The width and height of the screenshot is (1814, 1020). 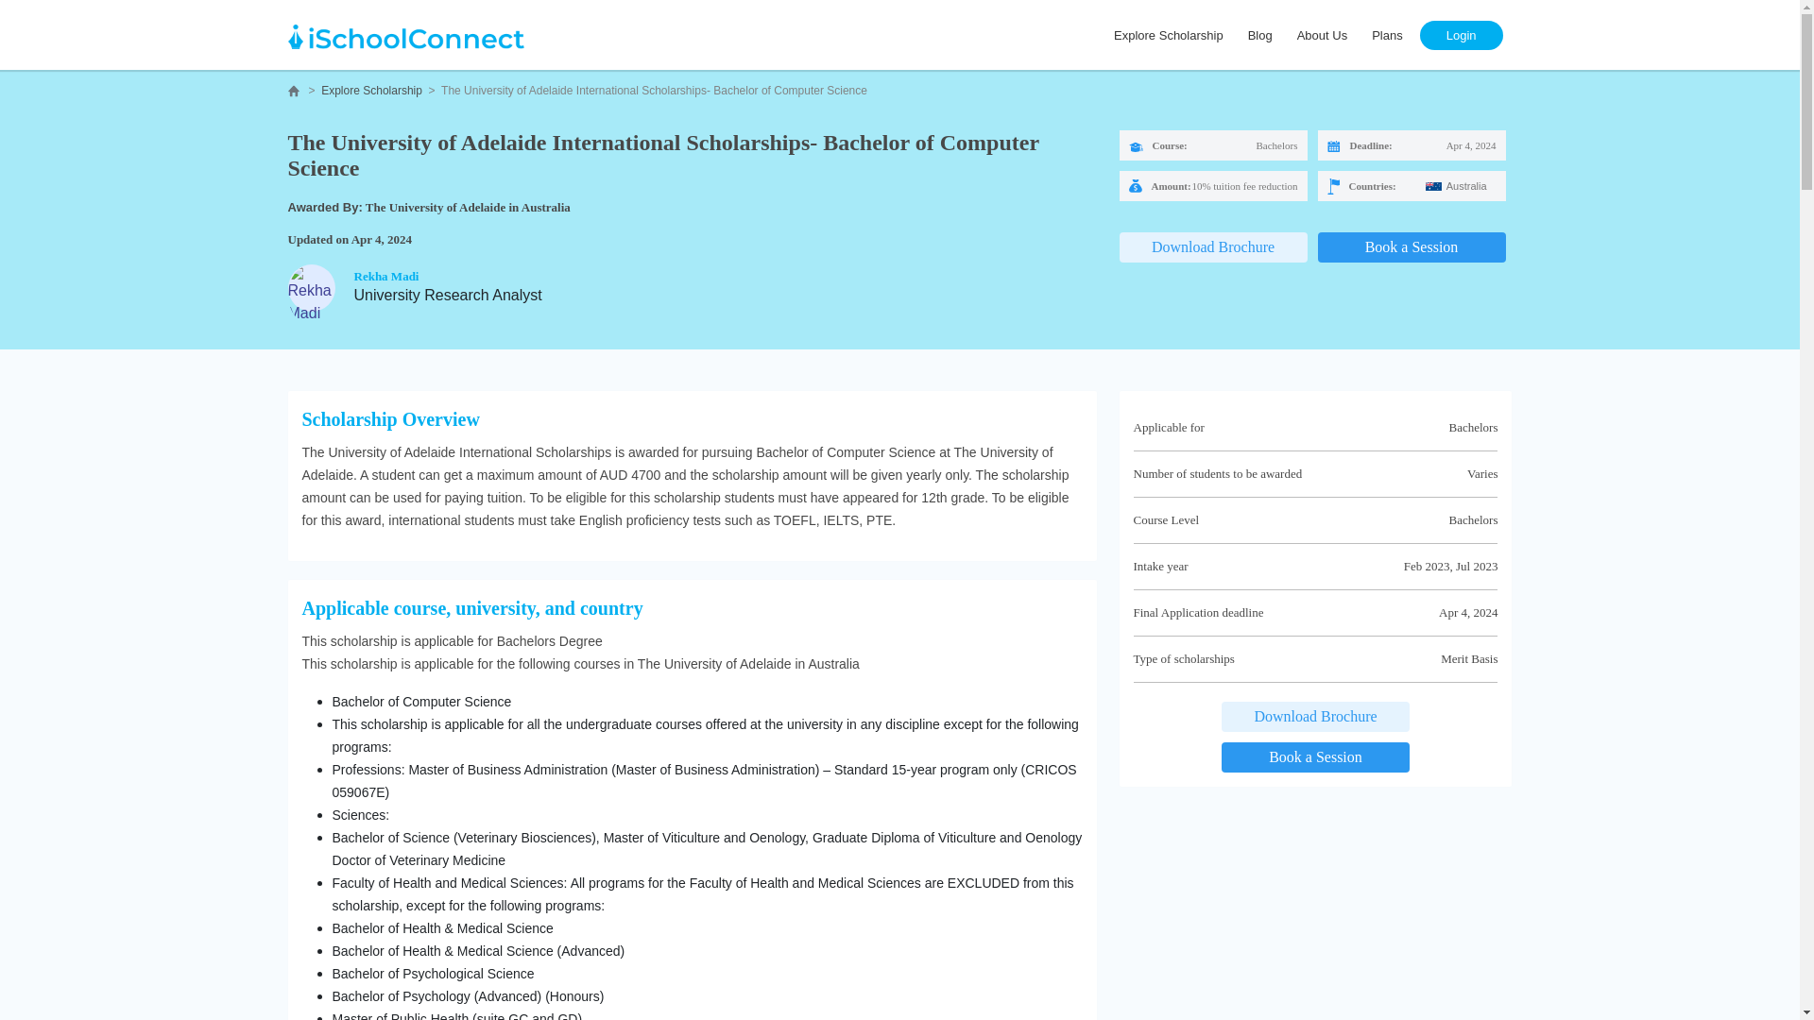 What do you see at coordinates (1323, 34) in the screenshot?
I see `About Us` at bounding box center [1323, 34].